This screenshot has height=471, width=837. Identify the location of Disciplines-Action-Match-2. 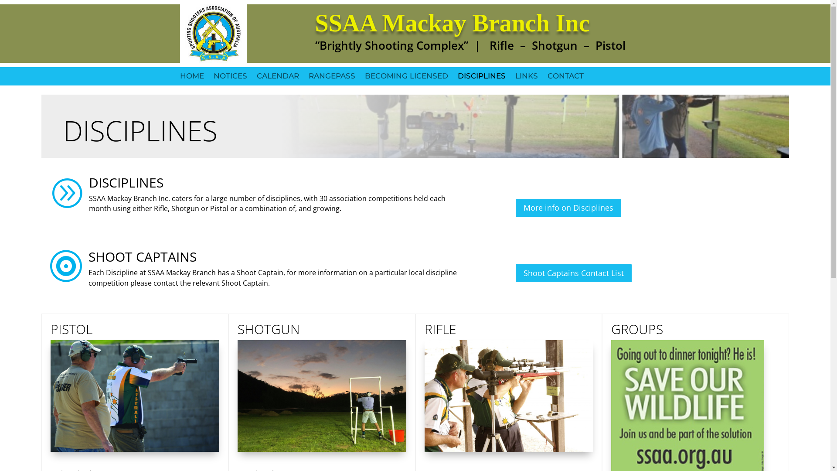
(135, 396).